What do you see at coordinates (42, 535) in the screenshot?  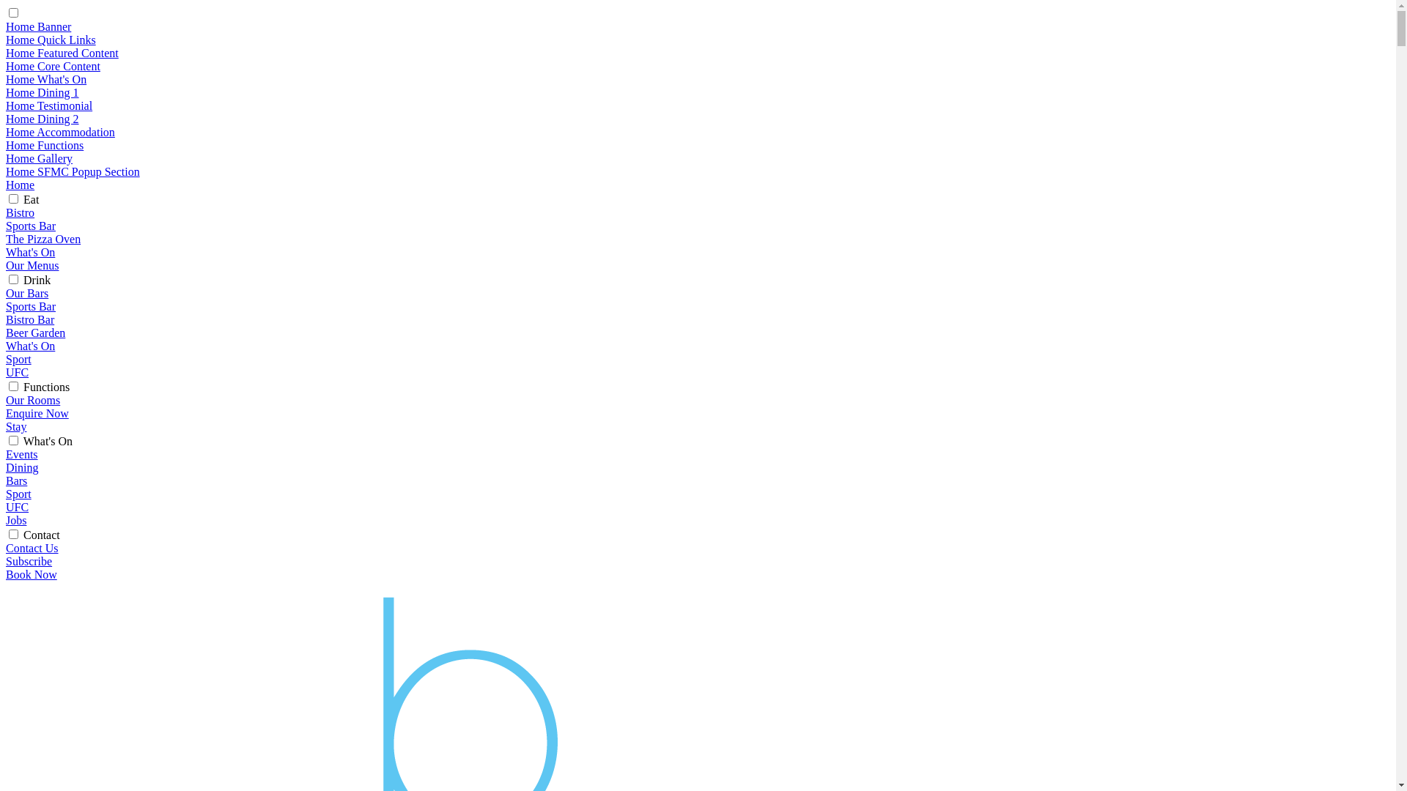 I see `Contact` at bounding box center [42, 535].